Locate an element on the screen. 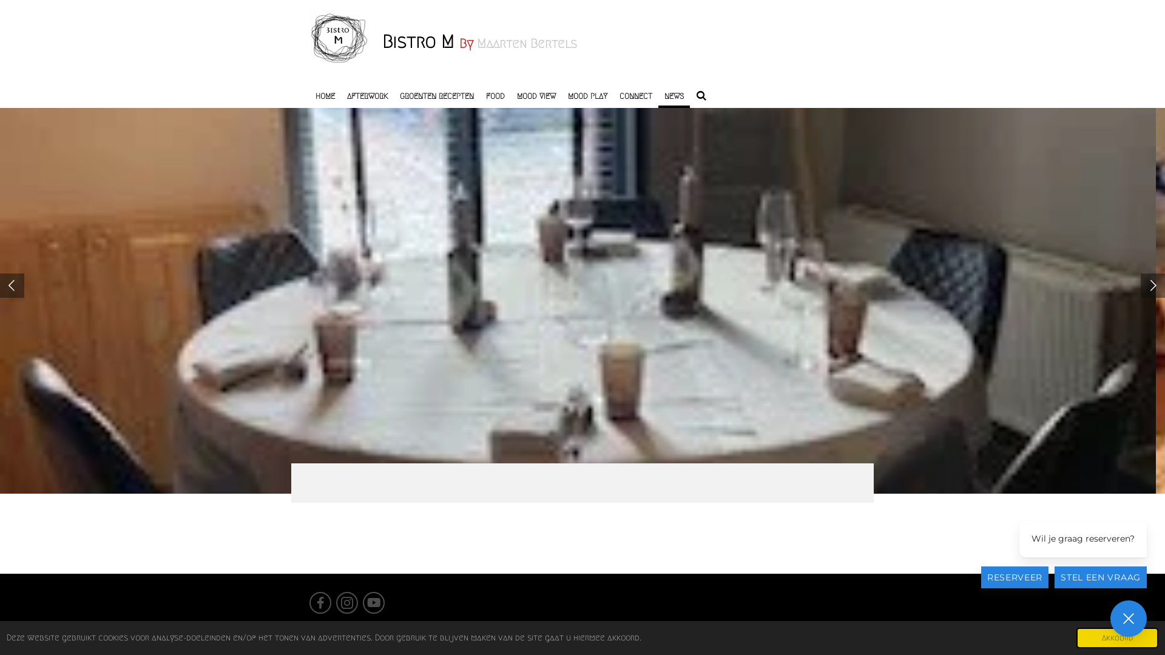  HOME is located at coordinates (325, 96).